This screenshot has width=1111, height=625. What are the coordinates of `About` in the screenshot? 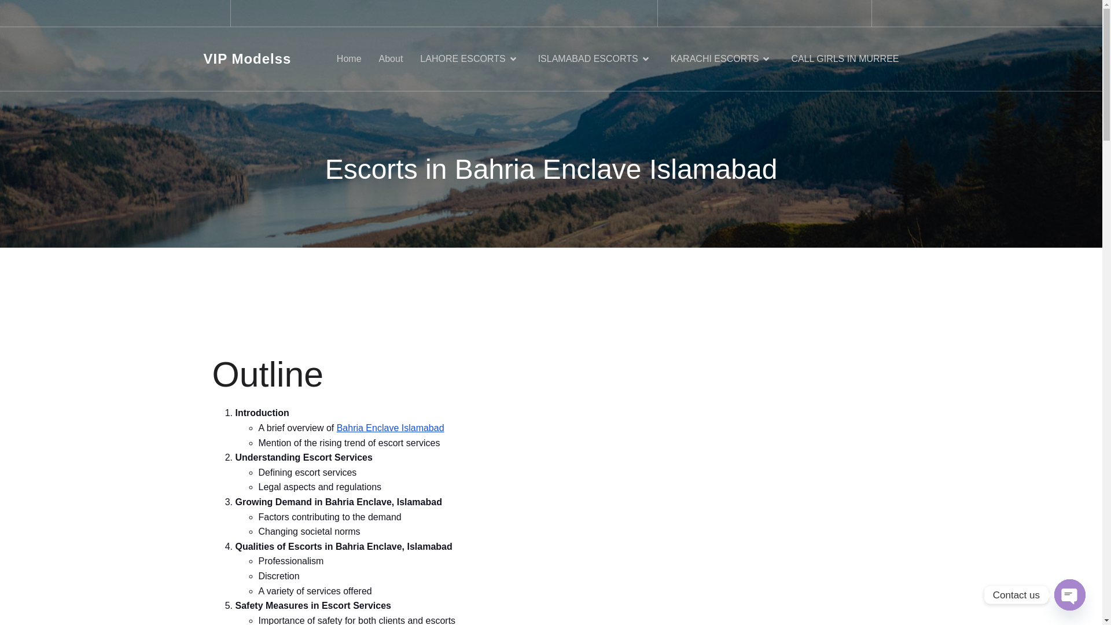 It's located at (391, 59).